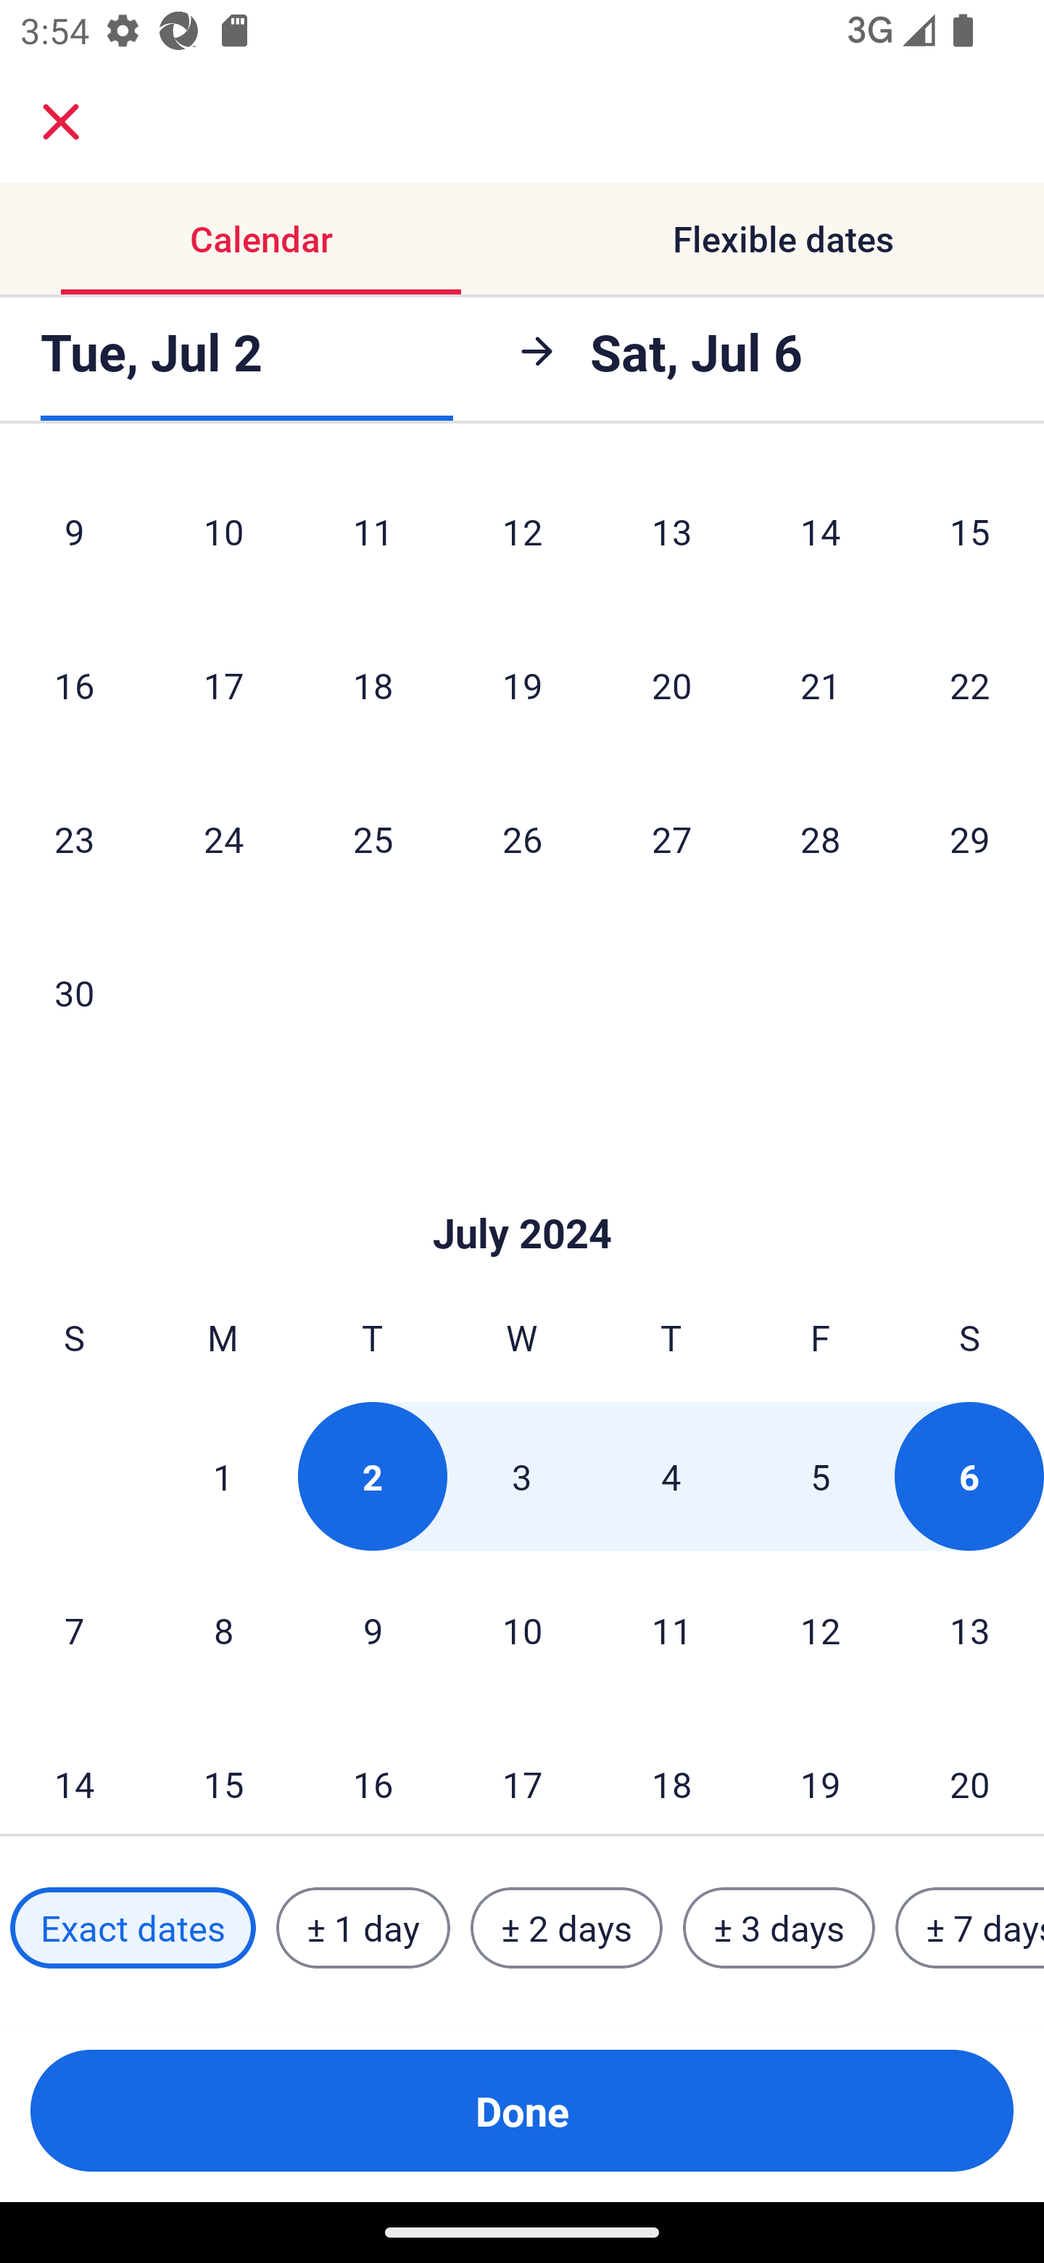 Image resolution: width=1044 pixels, height=2263 pixels. What do you see at coordinates (362, 1928) in the screenshot?
I see `± 1 day` at bounding box center [362, 1928].